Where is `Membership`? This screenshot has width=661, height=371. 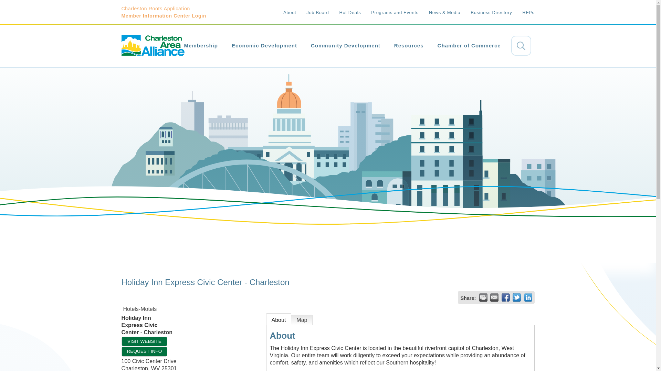 Membership is located at coordinates (201, 46).